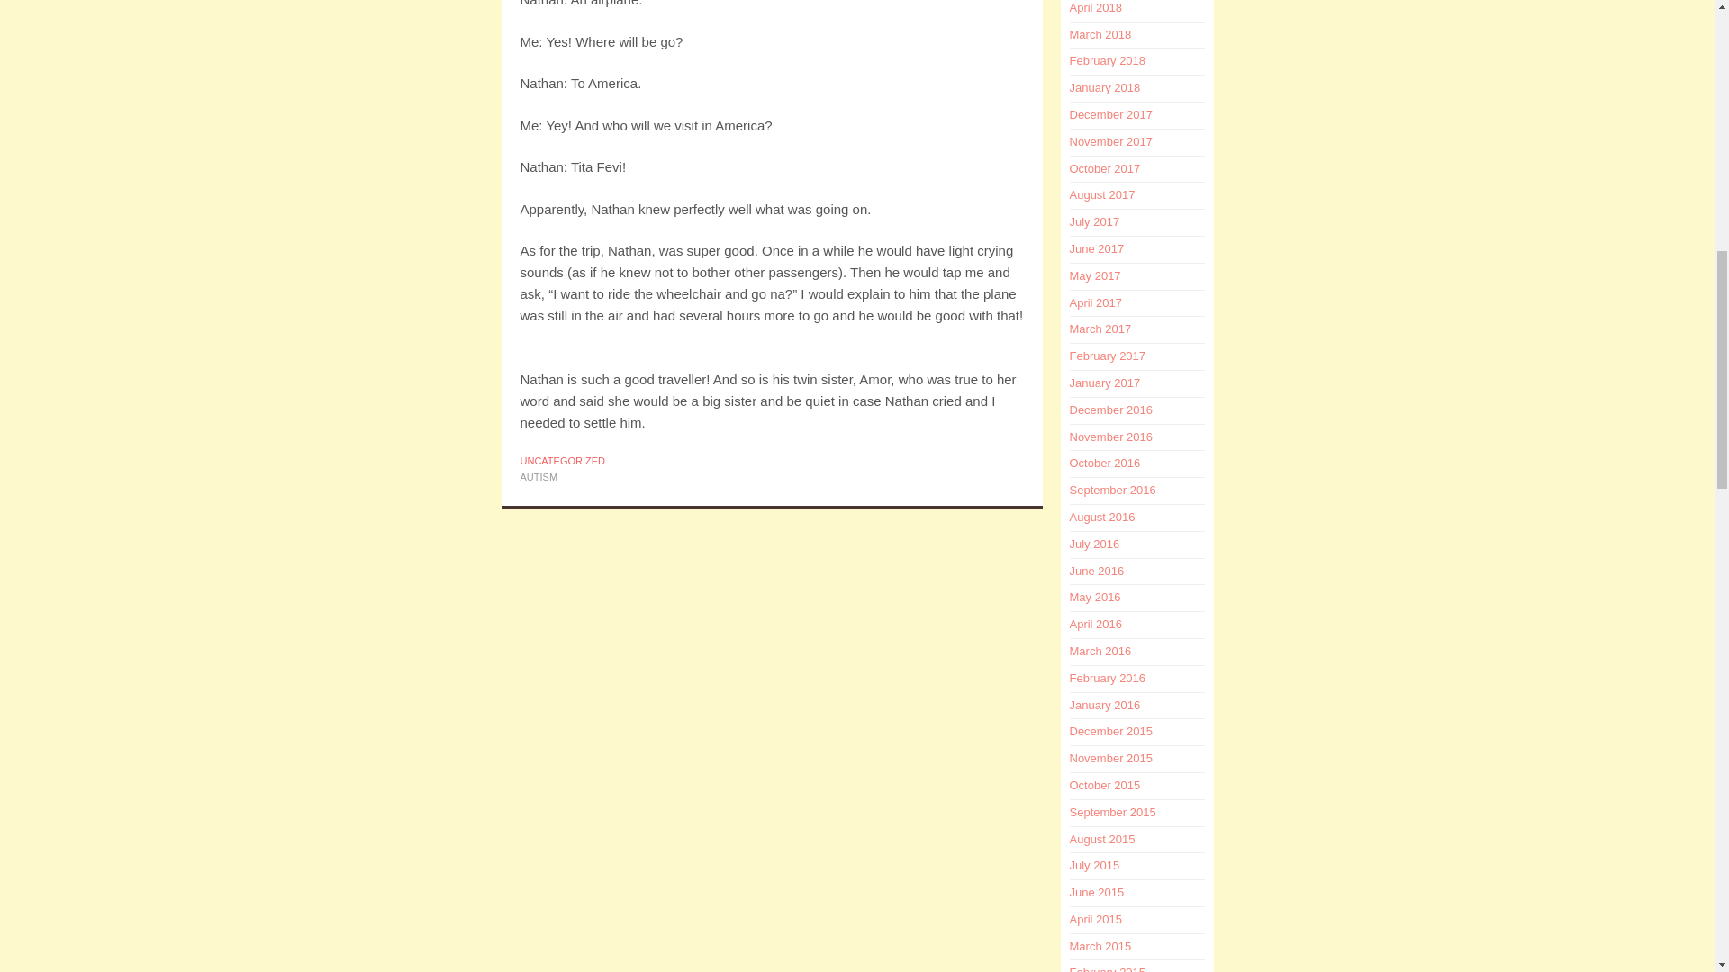 The width and height of the screenshot is (1729, 972). I want to click on November 2017, so click(1111, 142).